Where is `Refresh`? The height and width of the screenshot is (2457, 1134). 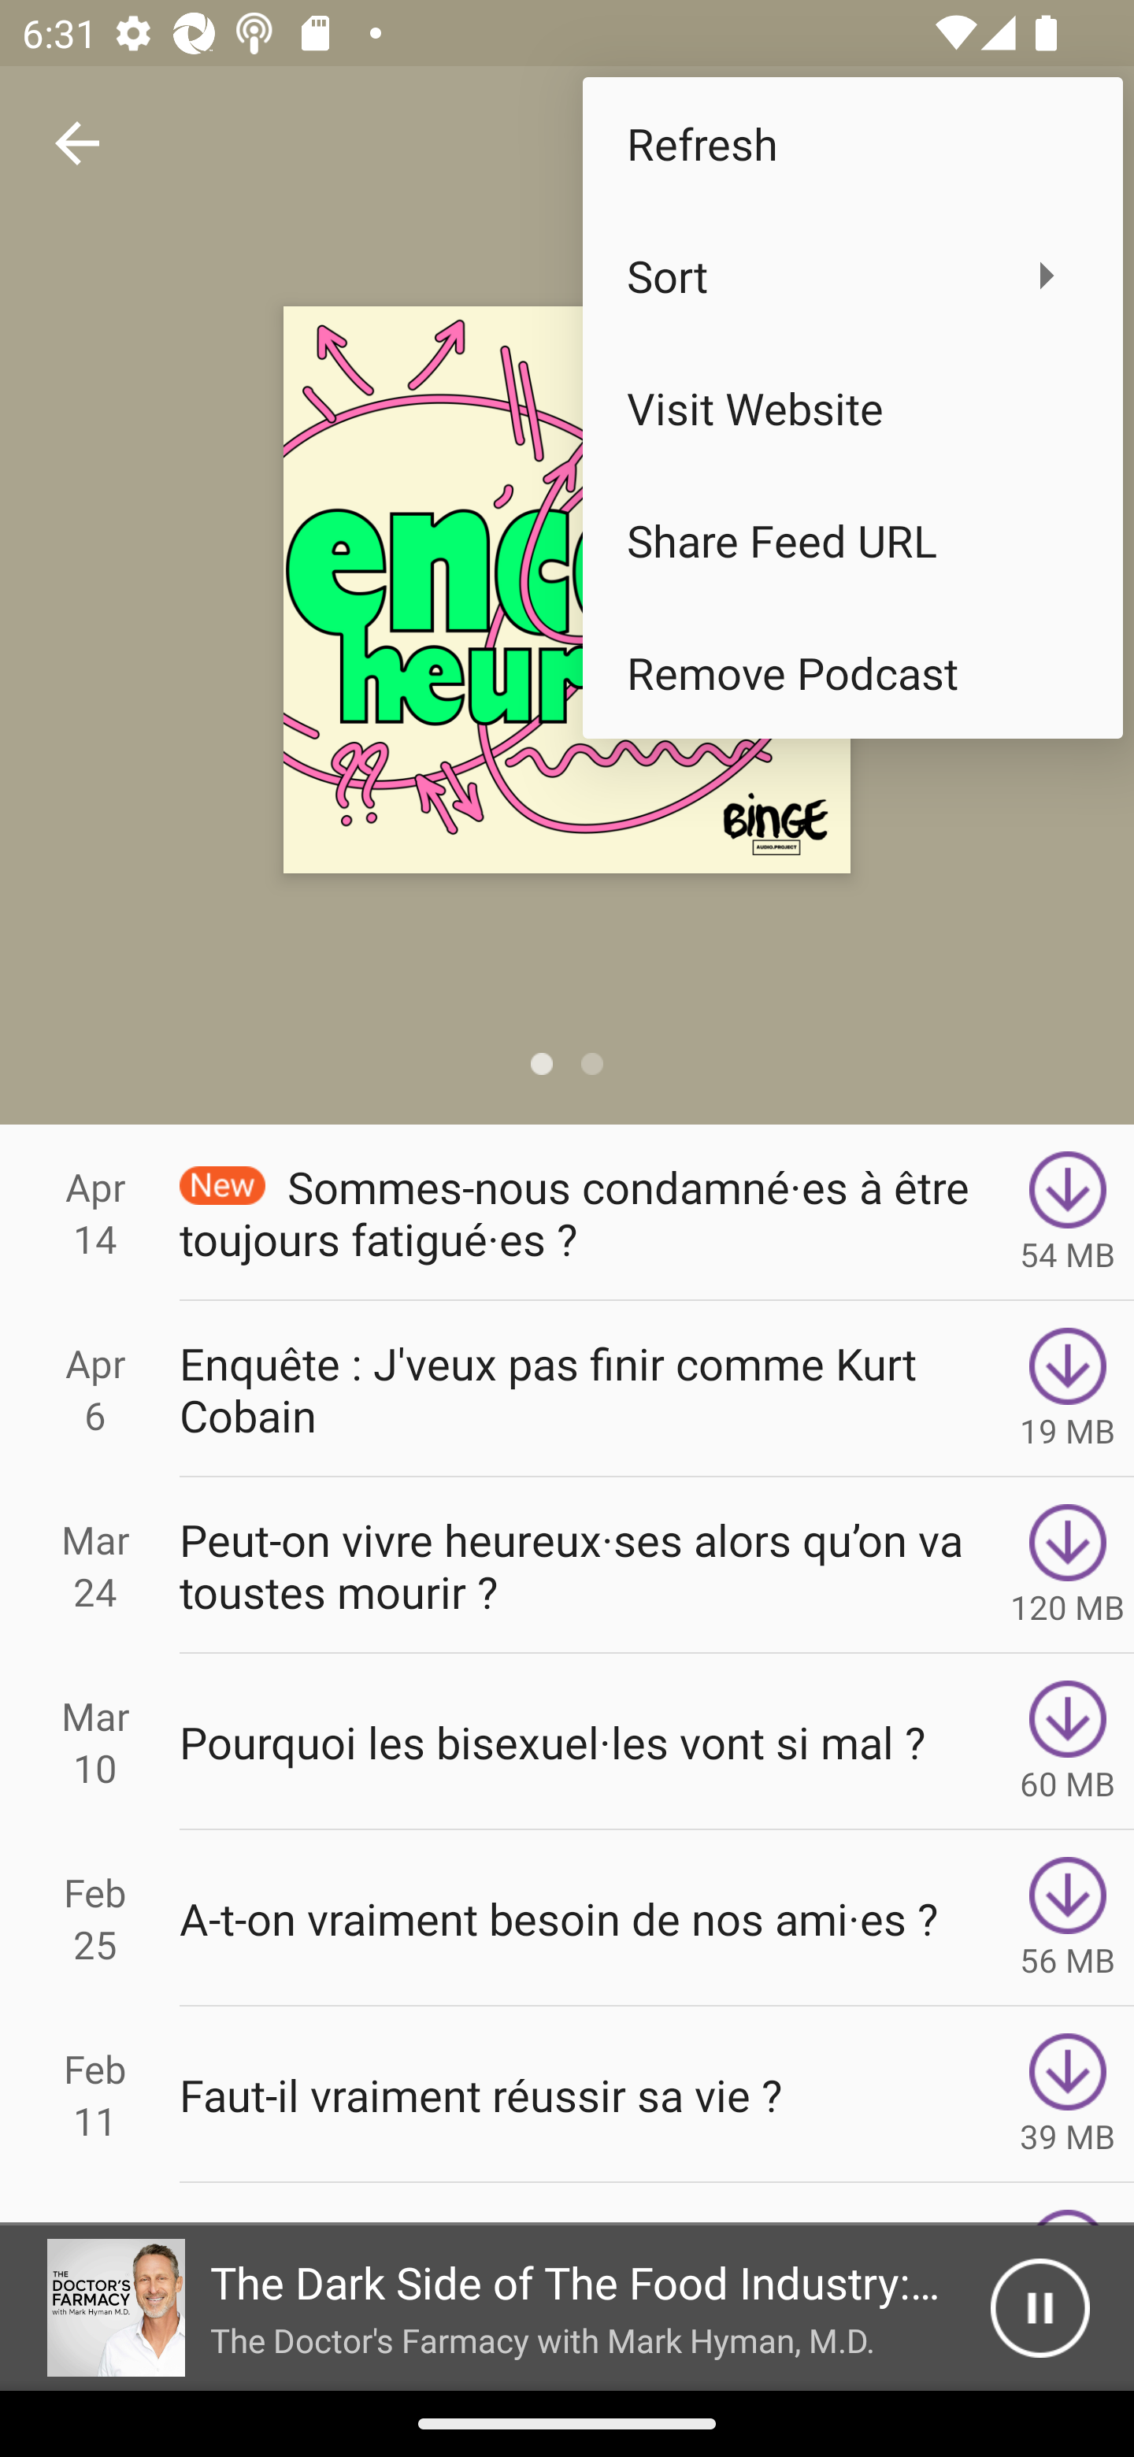 Refresh is located at coordinates (852, 142).